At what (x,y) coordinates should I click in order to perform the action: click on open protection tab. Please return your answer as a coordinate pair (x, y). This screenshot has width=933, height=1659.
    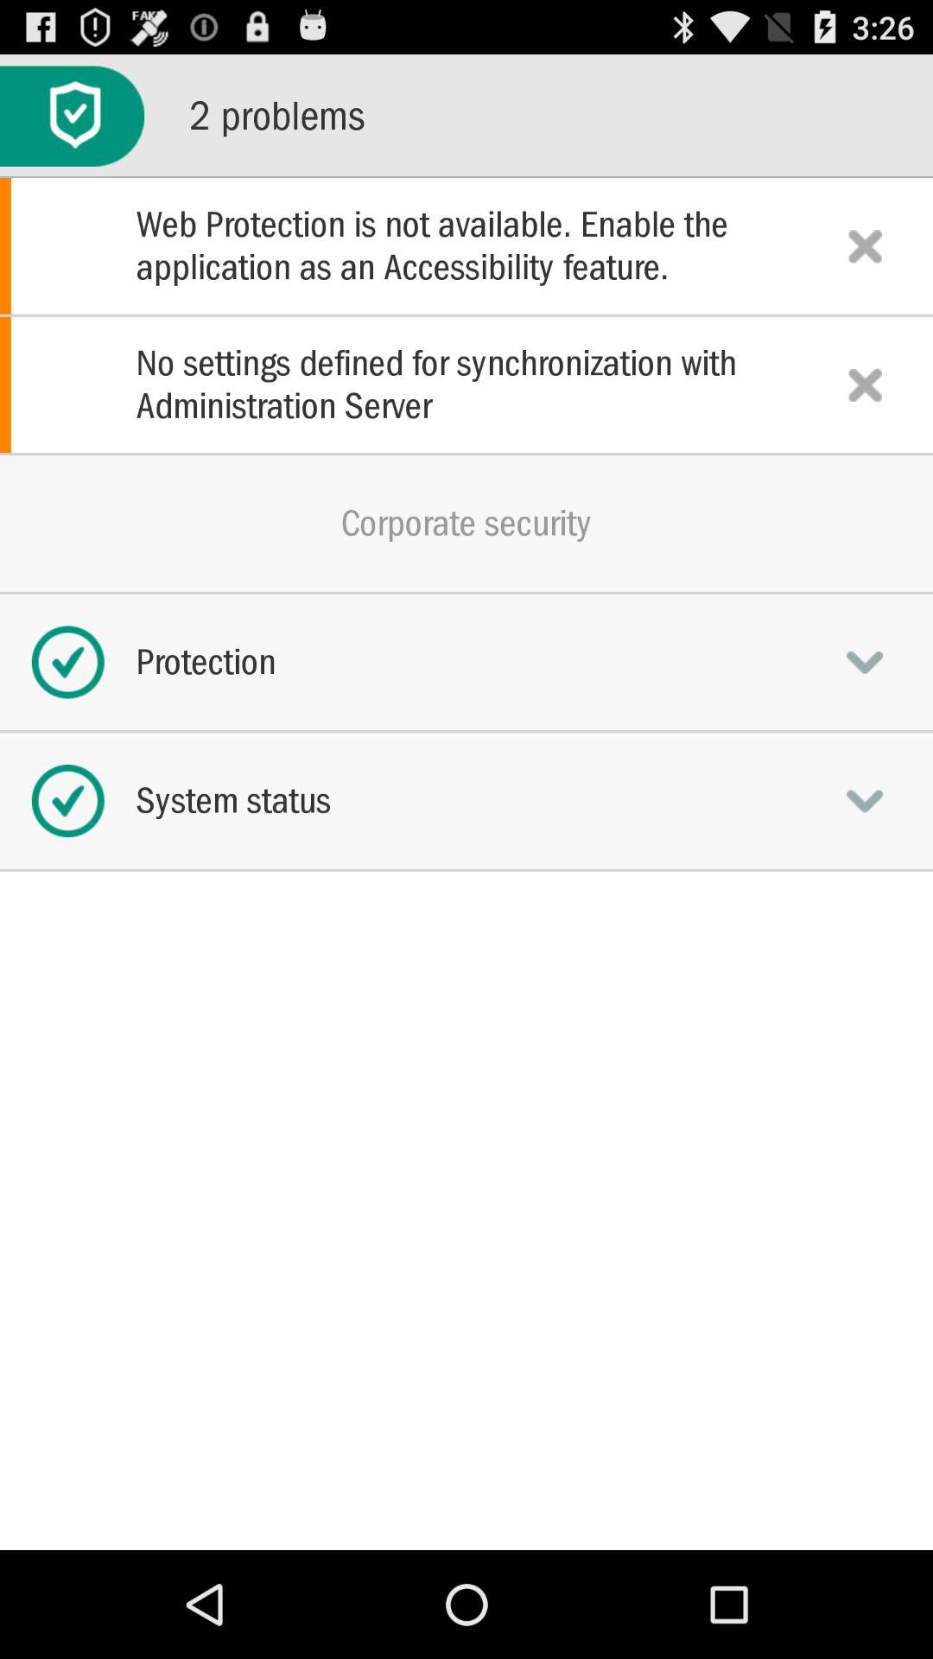
    Looking at the image, I should click on (865, 662).